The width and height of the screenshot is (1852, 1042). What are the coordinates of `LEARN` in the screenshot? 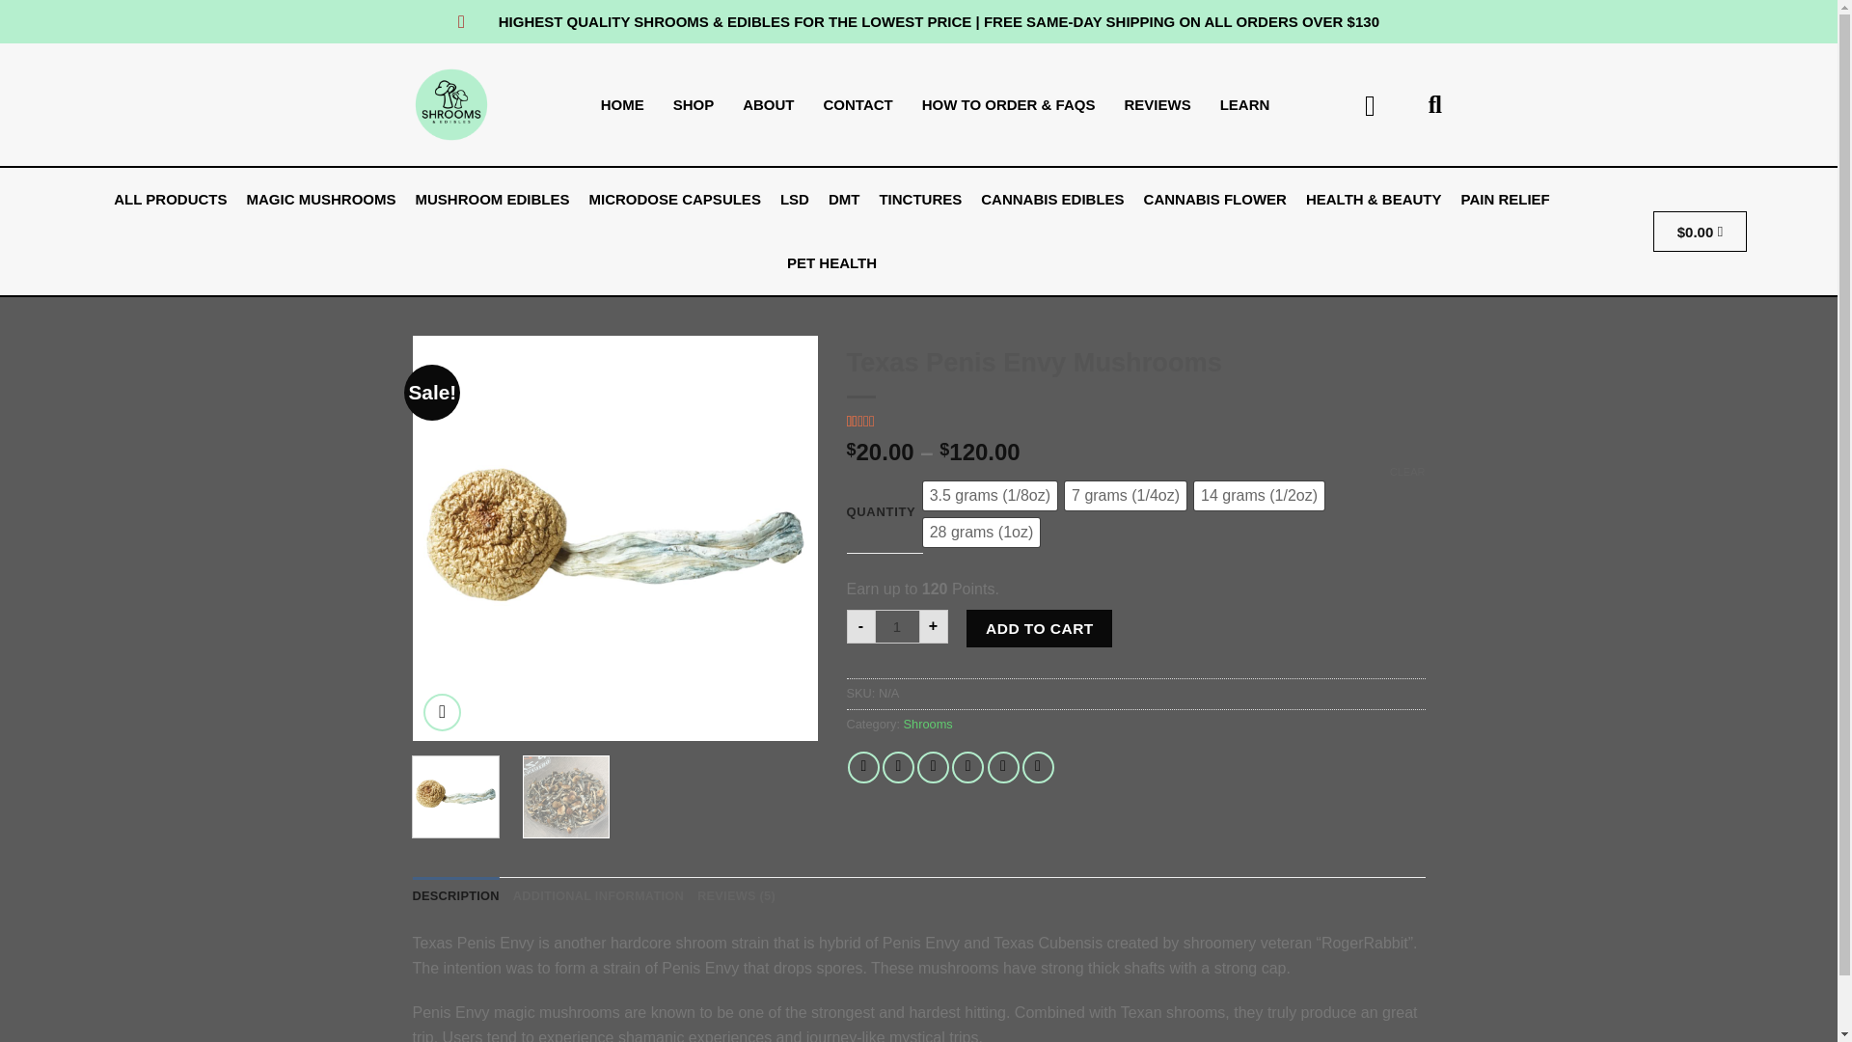 It's located at (1244, 104).